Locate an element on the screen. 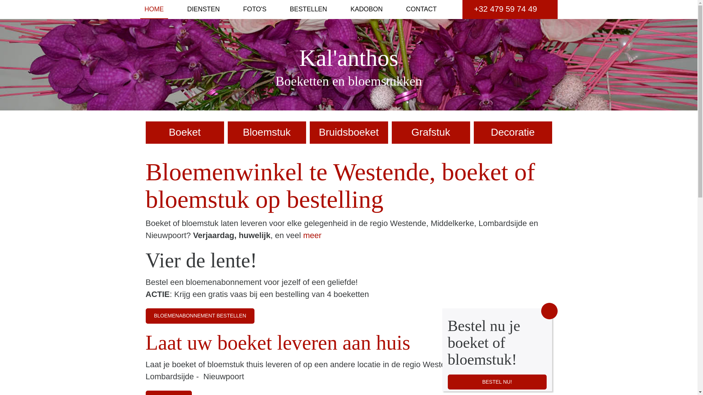 The image size is (703, 395). KADOBON is located at coordinates (367, 9).